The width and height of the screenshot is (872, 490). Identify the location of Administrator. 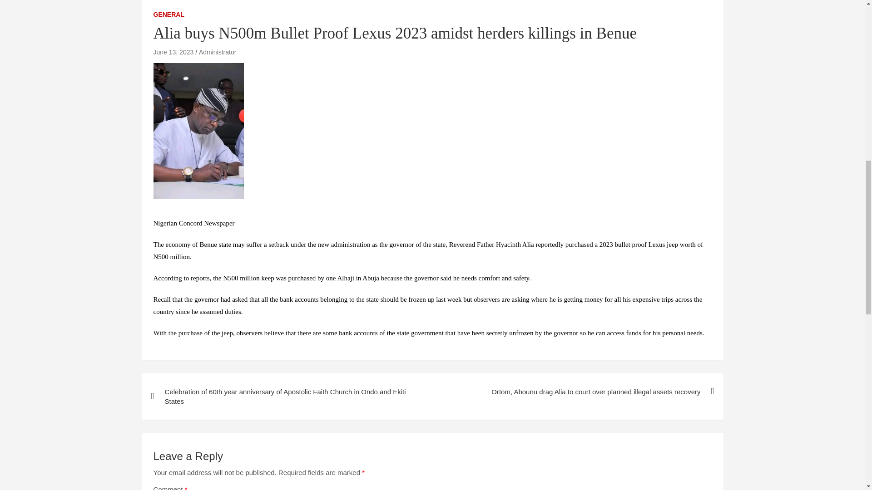
(217, 52).